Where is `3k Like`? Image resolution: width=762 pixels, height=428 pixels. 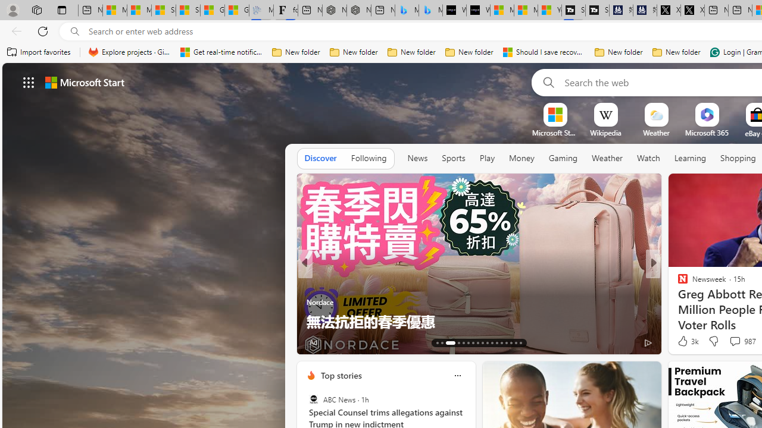
3k Like is located at coordinates (687, 341).